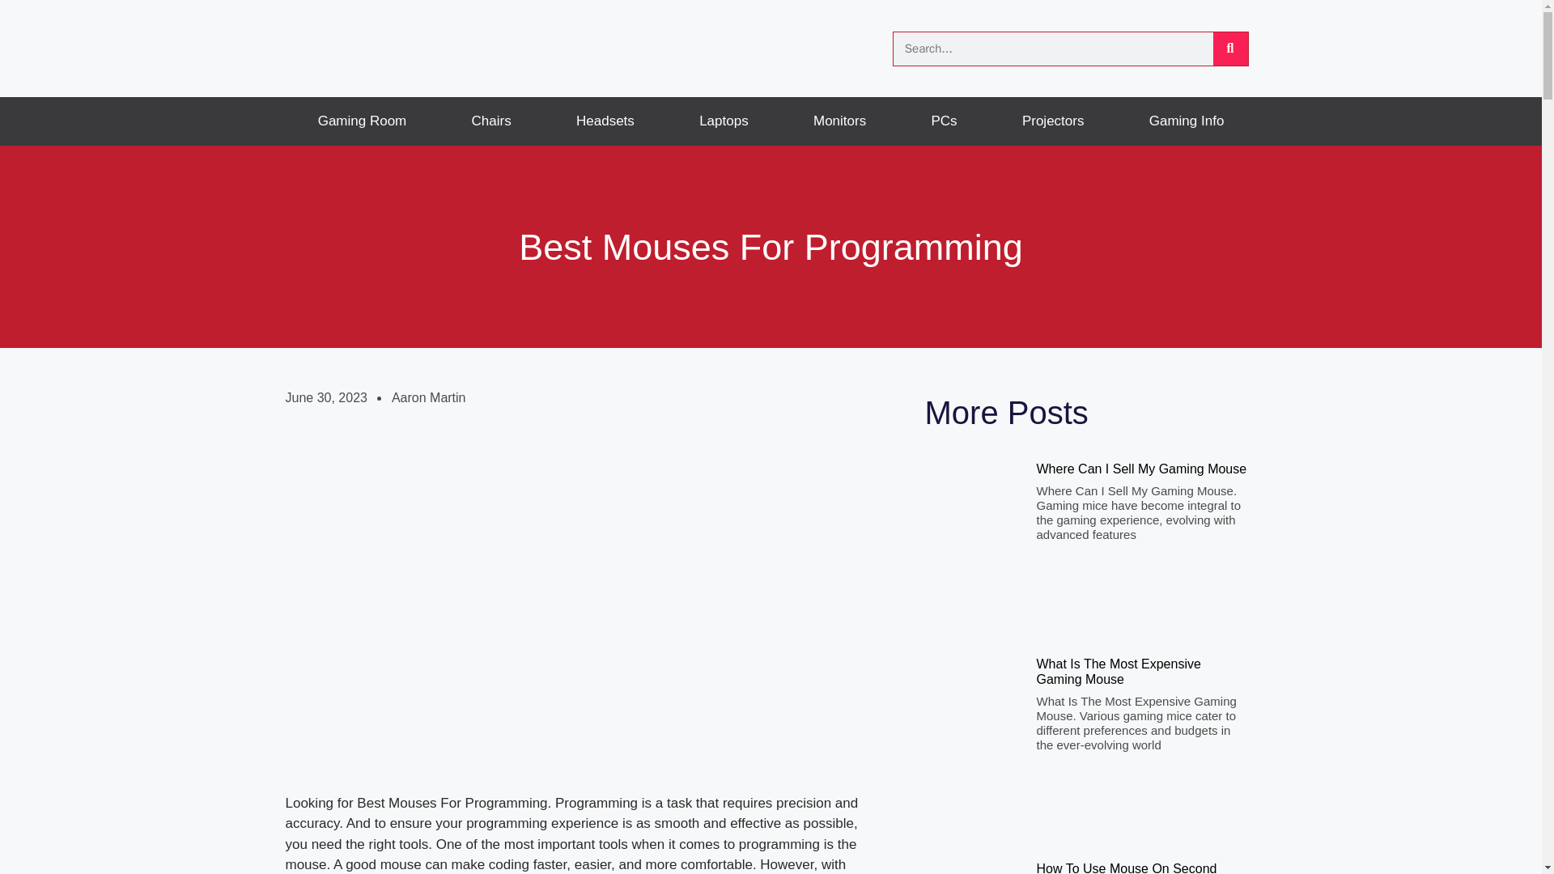 This screenshot has width=1554, height=874. I want to click on Where Can I Sell My Gaming Mouse, so click(1141, 469).